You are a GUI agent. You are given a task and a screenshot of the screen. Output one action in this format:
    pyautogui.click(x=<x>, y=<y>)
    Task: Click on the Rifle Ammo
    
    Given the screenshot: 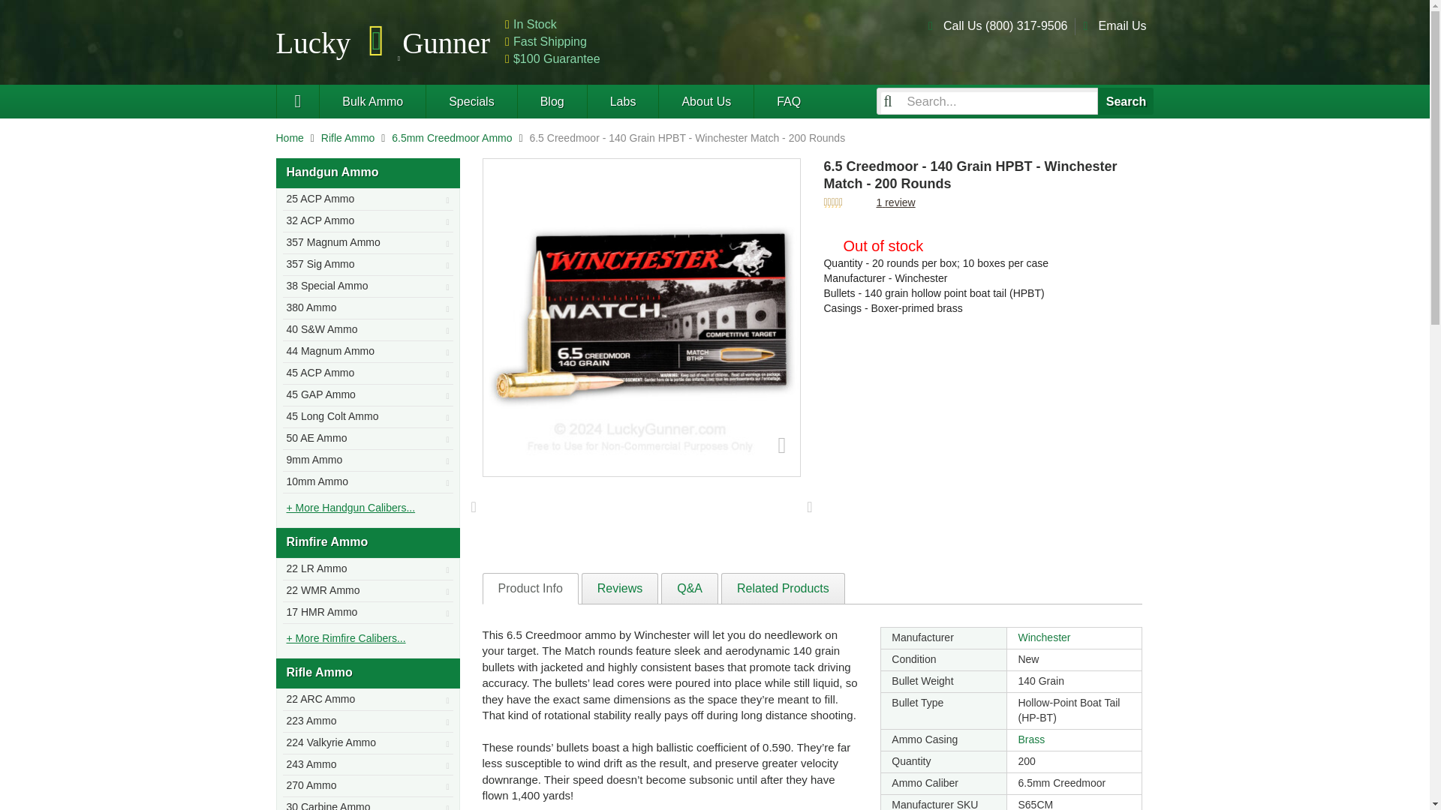 What is the action you would take?
    pyautogui.click(x=348, y=138)
    